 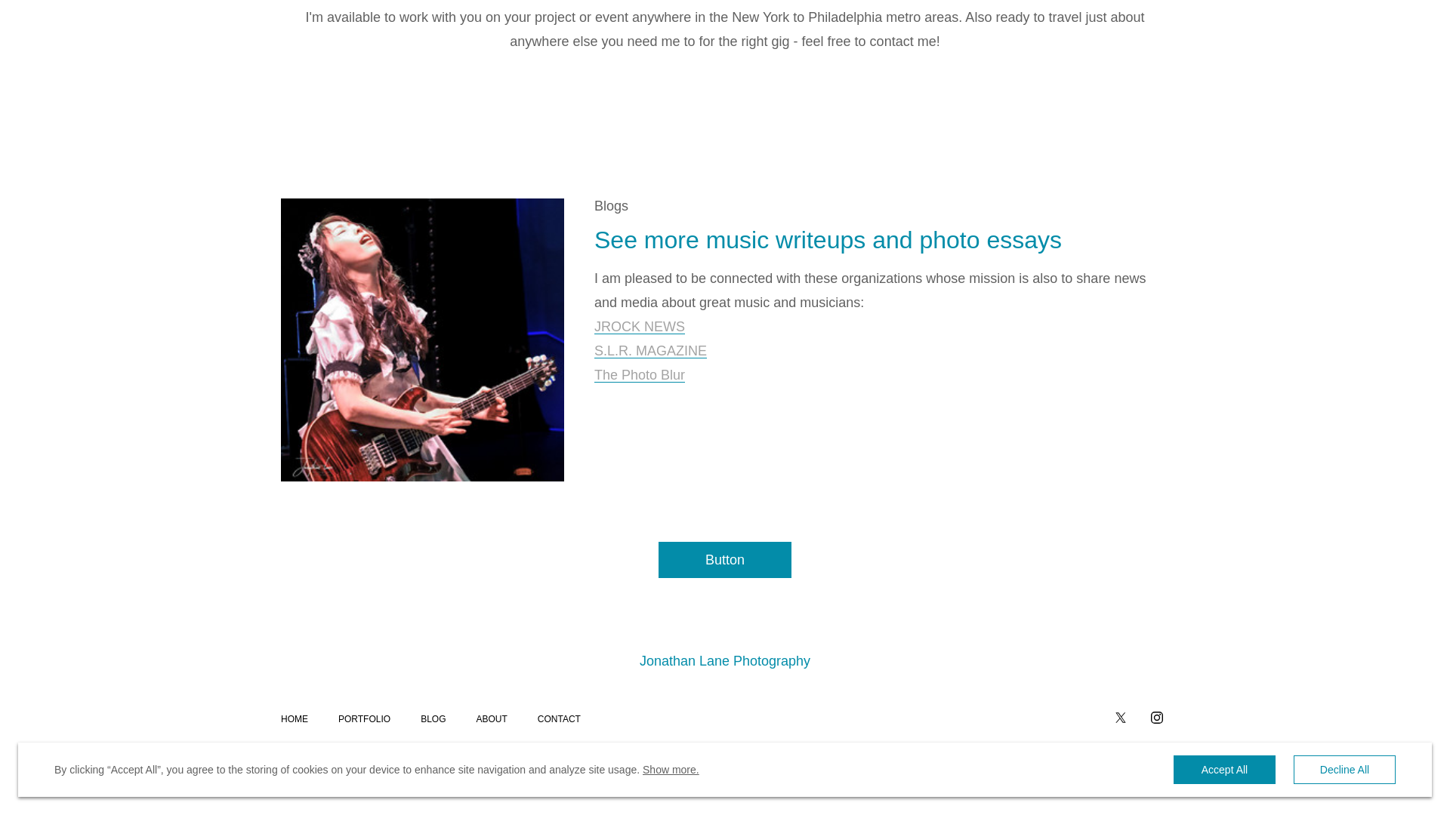 What do you see at coordinates (651, 351) in the screenshot?
I see `S.L.R. MAGAZINE` at bounding box center [651, 351].